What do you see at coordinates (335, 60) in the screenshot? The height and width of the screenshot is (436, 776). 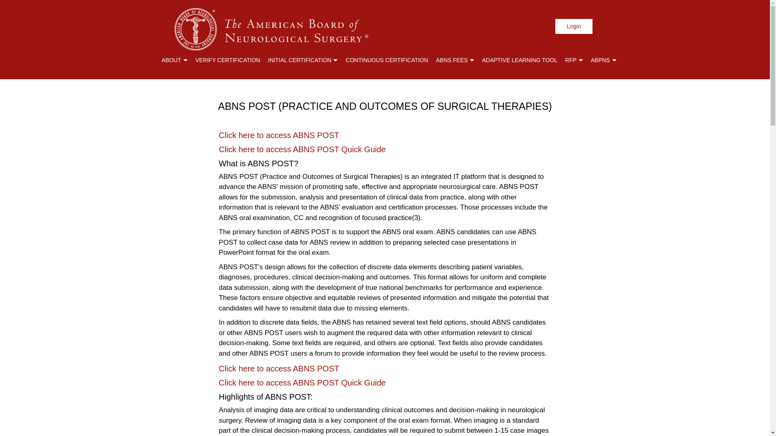 I see `Open Submenu` at bounding box center [335, 60].